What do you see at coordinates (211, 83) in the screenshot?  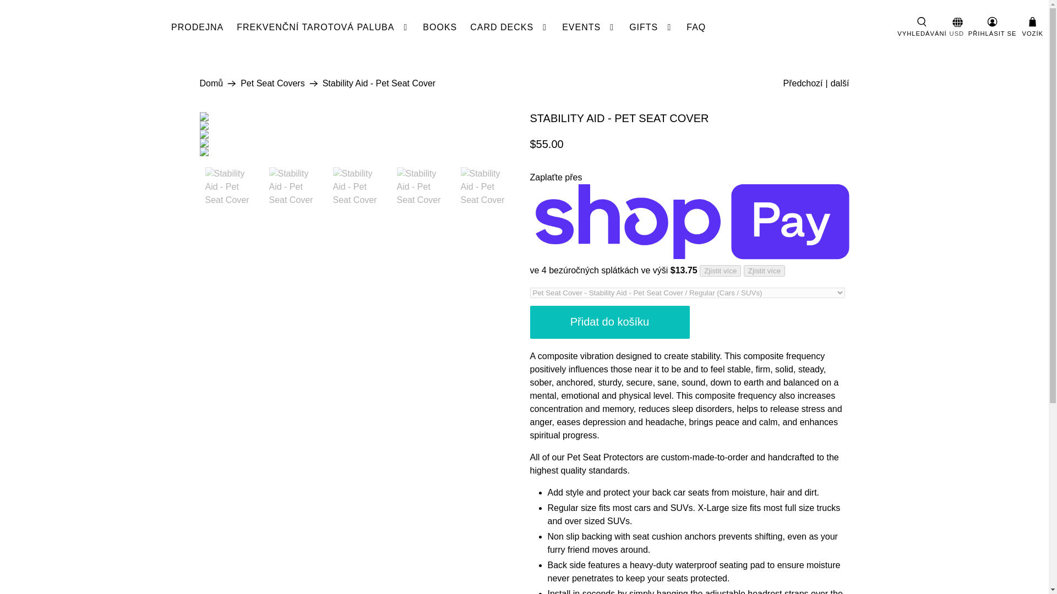 I see `Teal Swan Shop` at bounding box center [211, 83].